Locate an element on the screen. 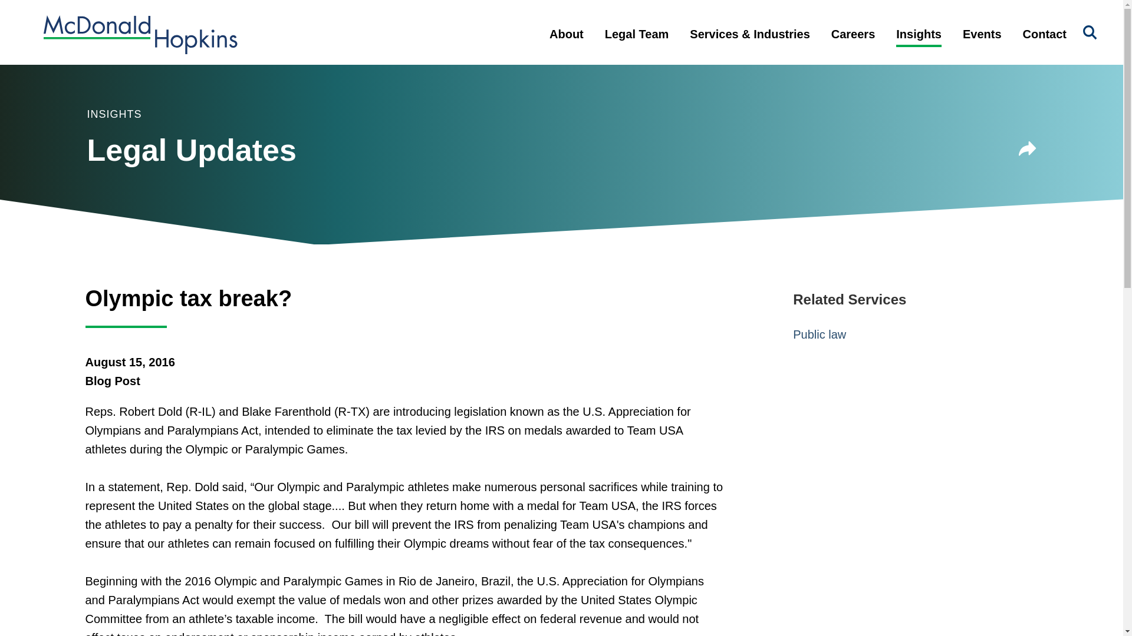 Image resolution: width=1132 pixels, height=636 pixels. Share is located at coordinates (1028, 151).